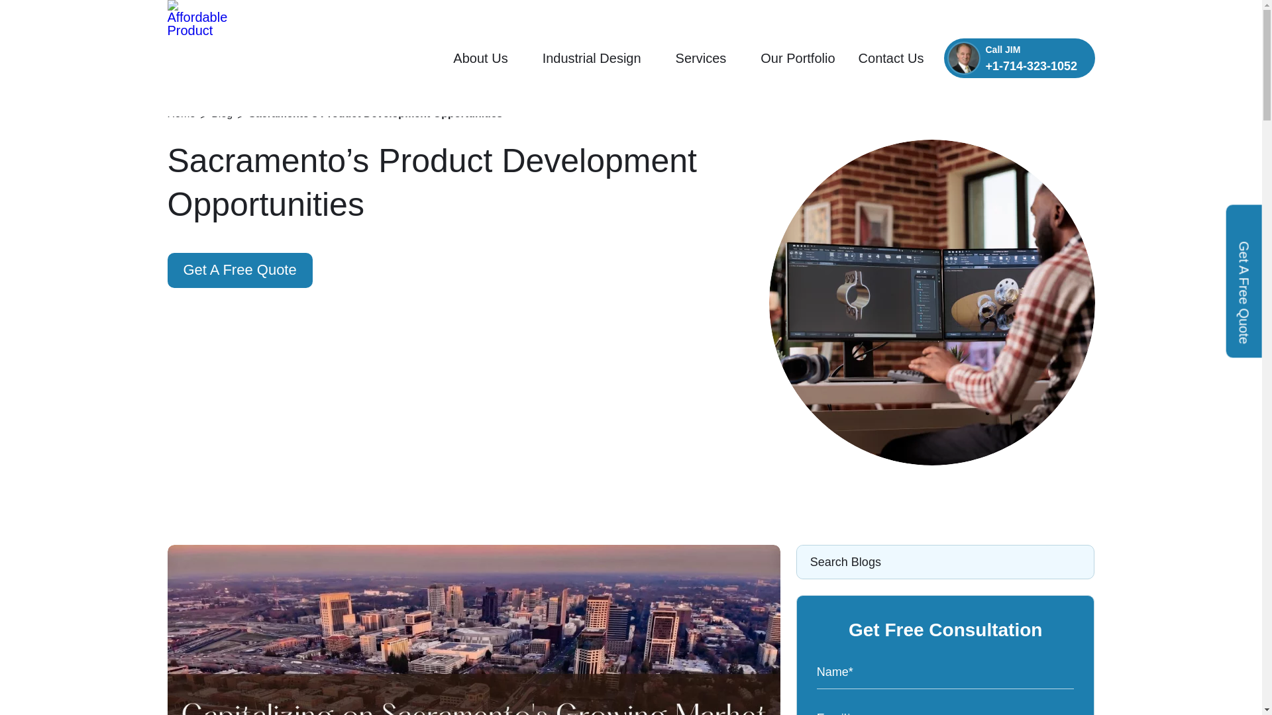 The height and width of the screenshot is (715, 1272). What do you see at coordinates (798, 58) in the screenshot?
I see `Our Portfolio` at bounding box center [798, 58].